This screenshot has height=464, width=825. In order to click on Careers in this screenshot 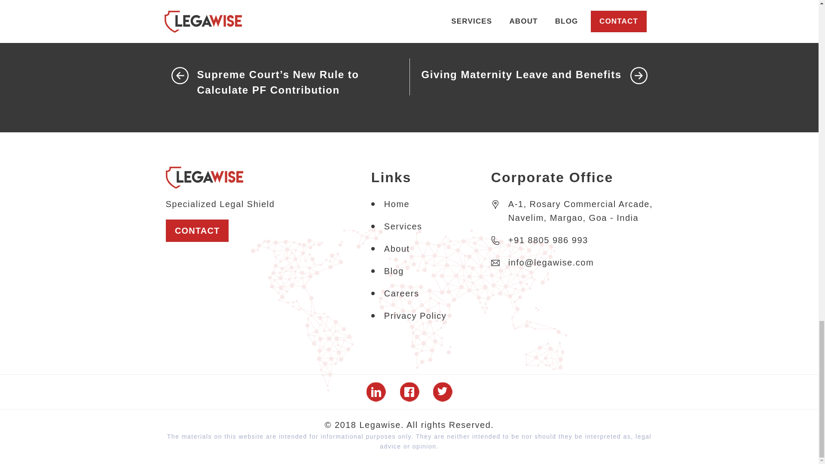, I will do `click(401, 293)`.